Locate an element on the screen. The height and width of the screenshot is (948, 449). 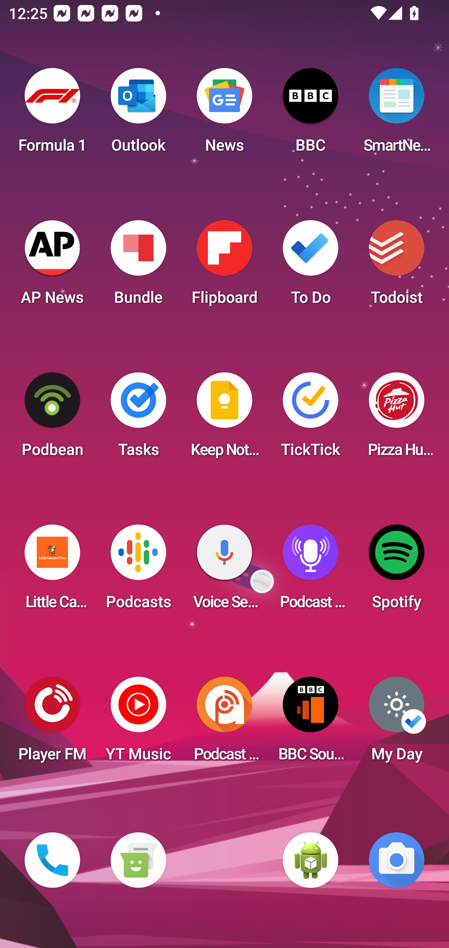
Podbean is located at coordinates (52, 418).